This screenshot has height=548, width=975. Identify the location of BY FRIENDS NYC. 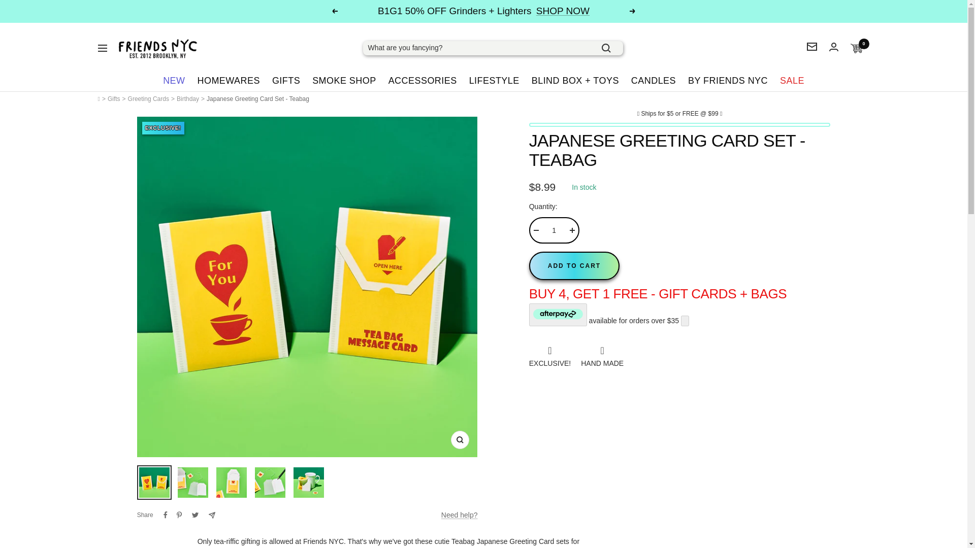
(728, 80).